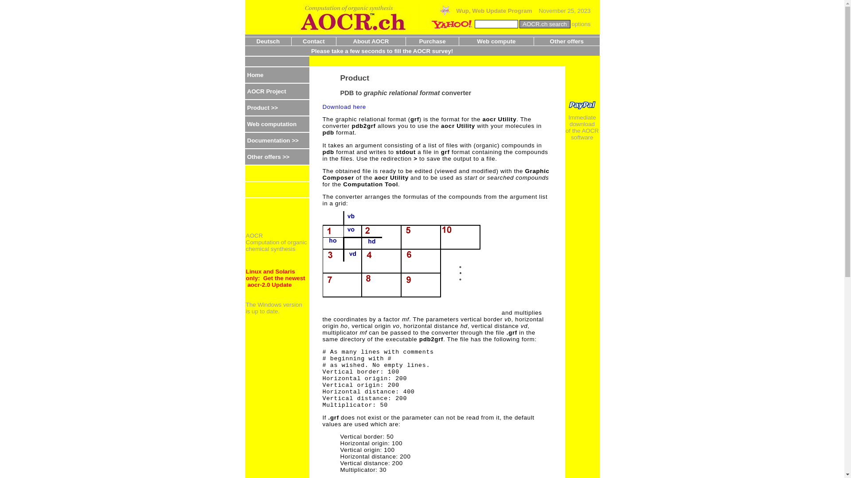  I want to click on Other offers, so click(566, 42).